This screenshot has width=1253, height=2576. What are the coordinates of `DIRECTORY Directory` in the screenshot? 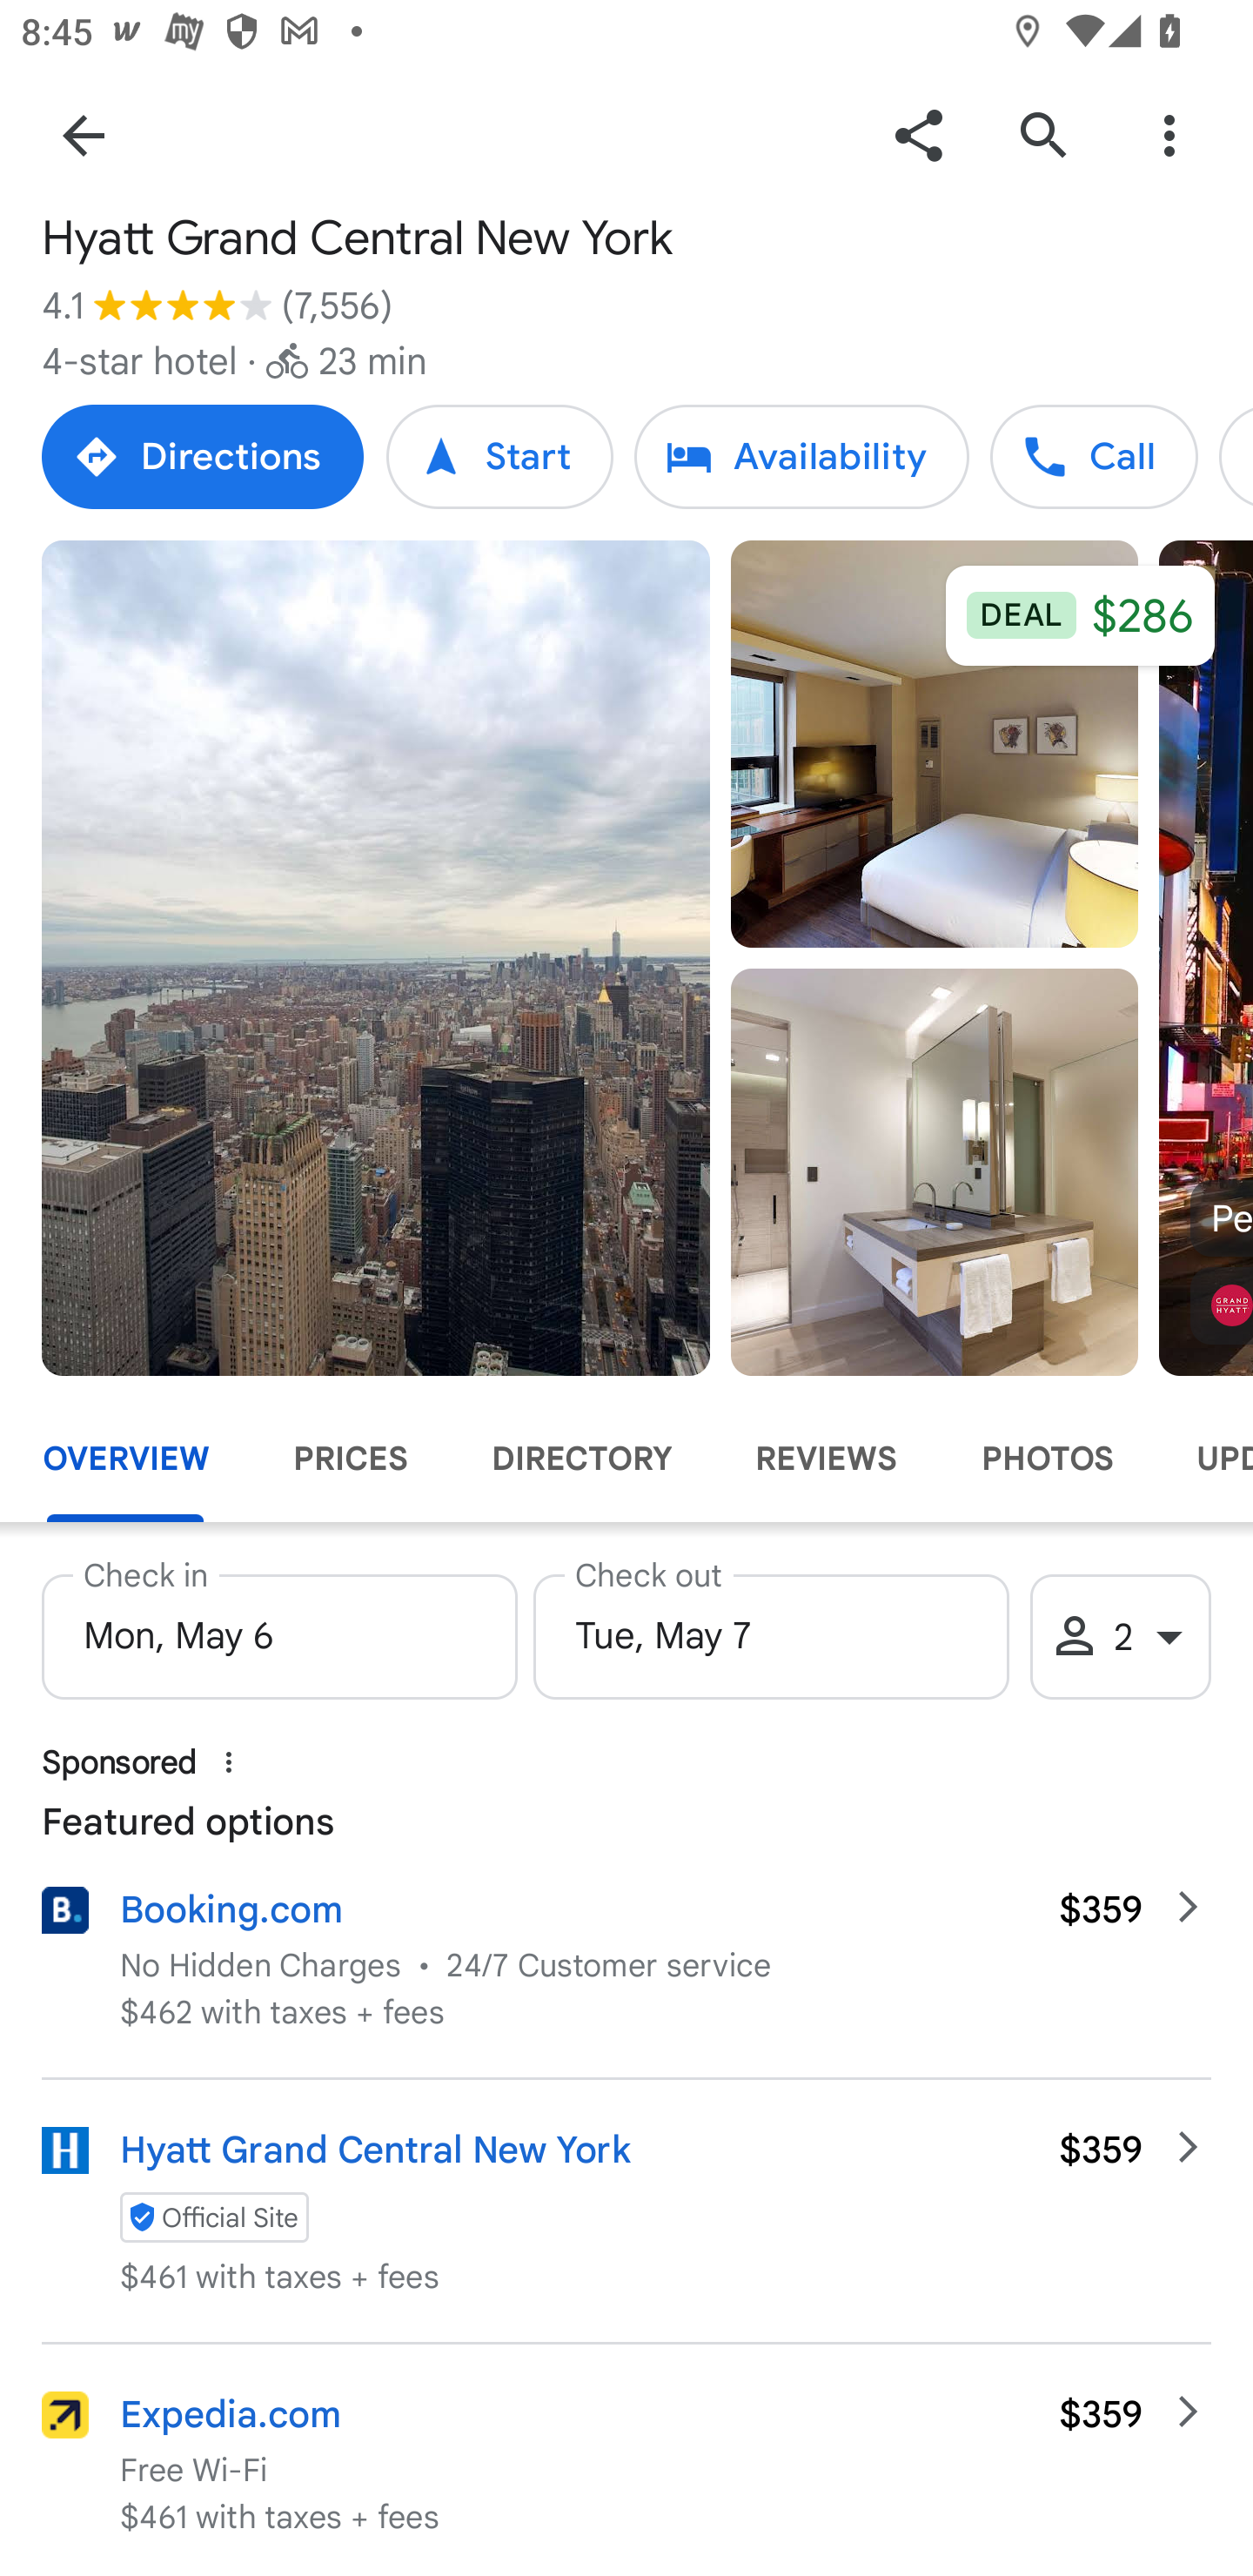 It's located at (580, 1459).